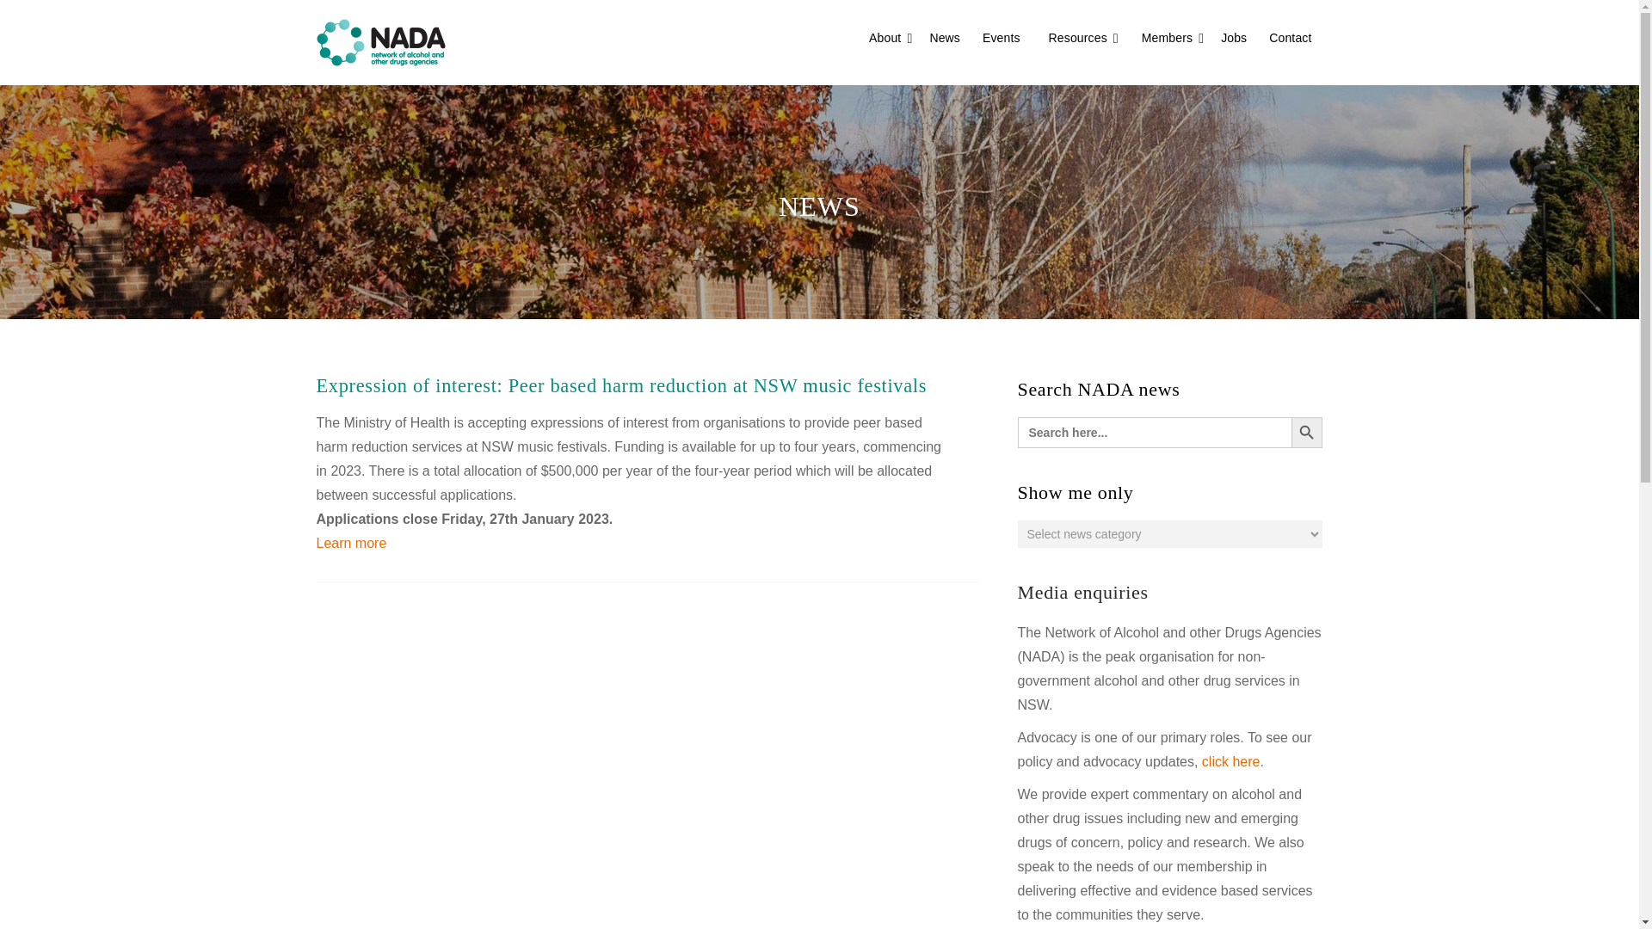  I want to click on Jobs, so click(1233, 38).